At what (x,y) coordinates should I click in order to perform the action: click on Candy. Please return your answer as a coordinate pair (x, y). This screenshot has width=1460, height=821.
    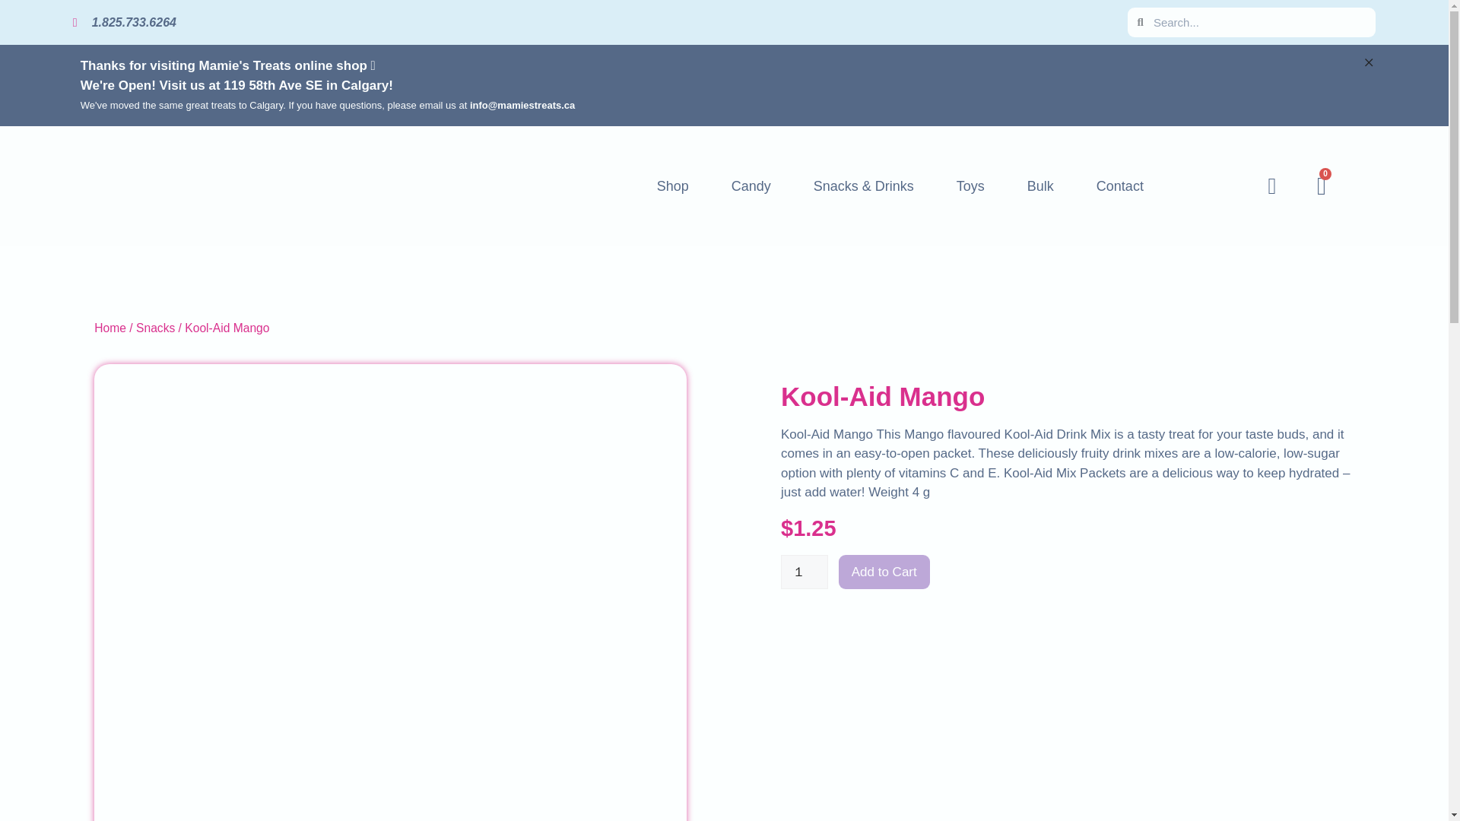
    Looking at the image, I should click on (751, 185).